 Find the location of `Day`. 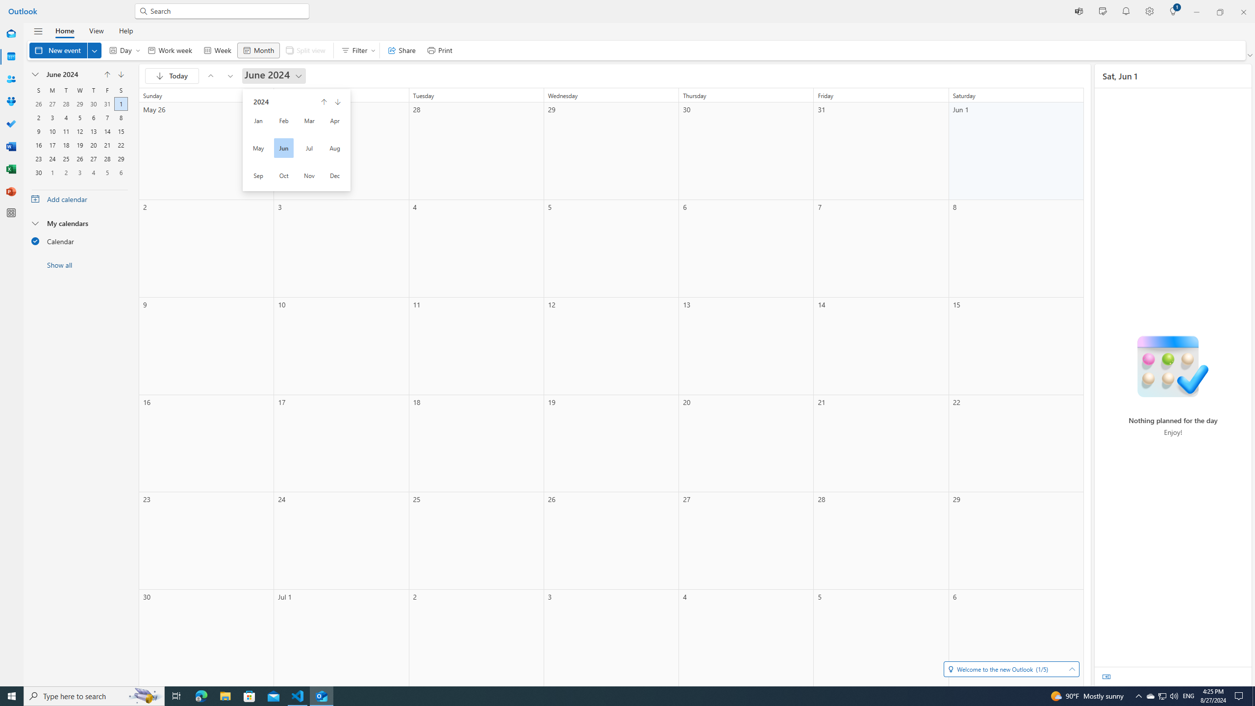

Day is located at coordinates (122, 50).